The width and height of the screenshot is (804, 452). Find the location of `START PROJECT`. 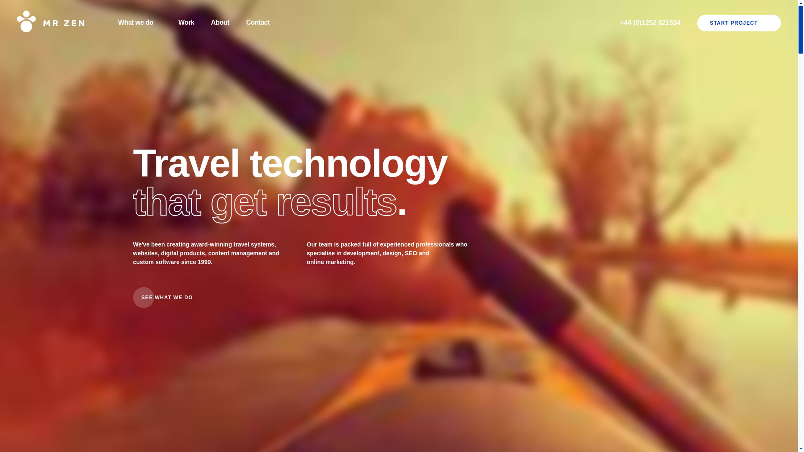

START PROJECT is located at coordinates (739, 23).